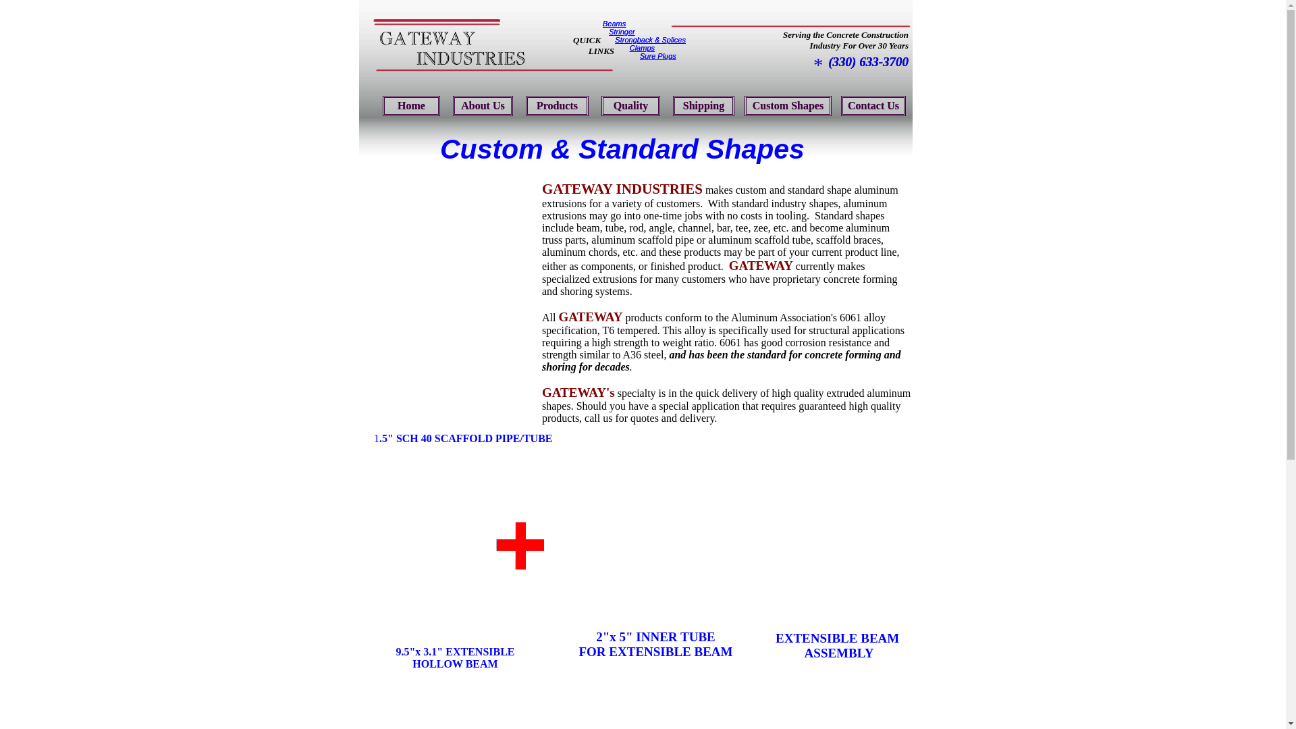  What do you see at coordinates (557, 105) in the screenshot?
I see `Products` at bounding box center [557, 105].